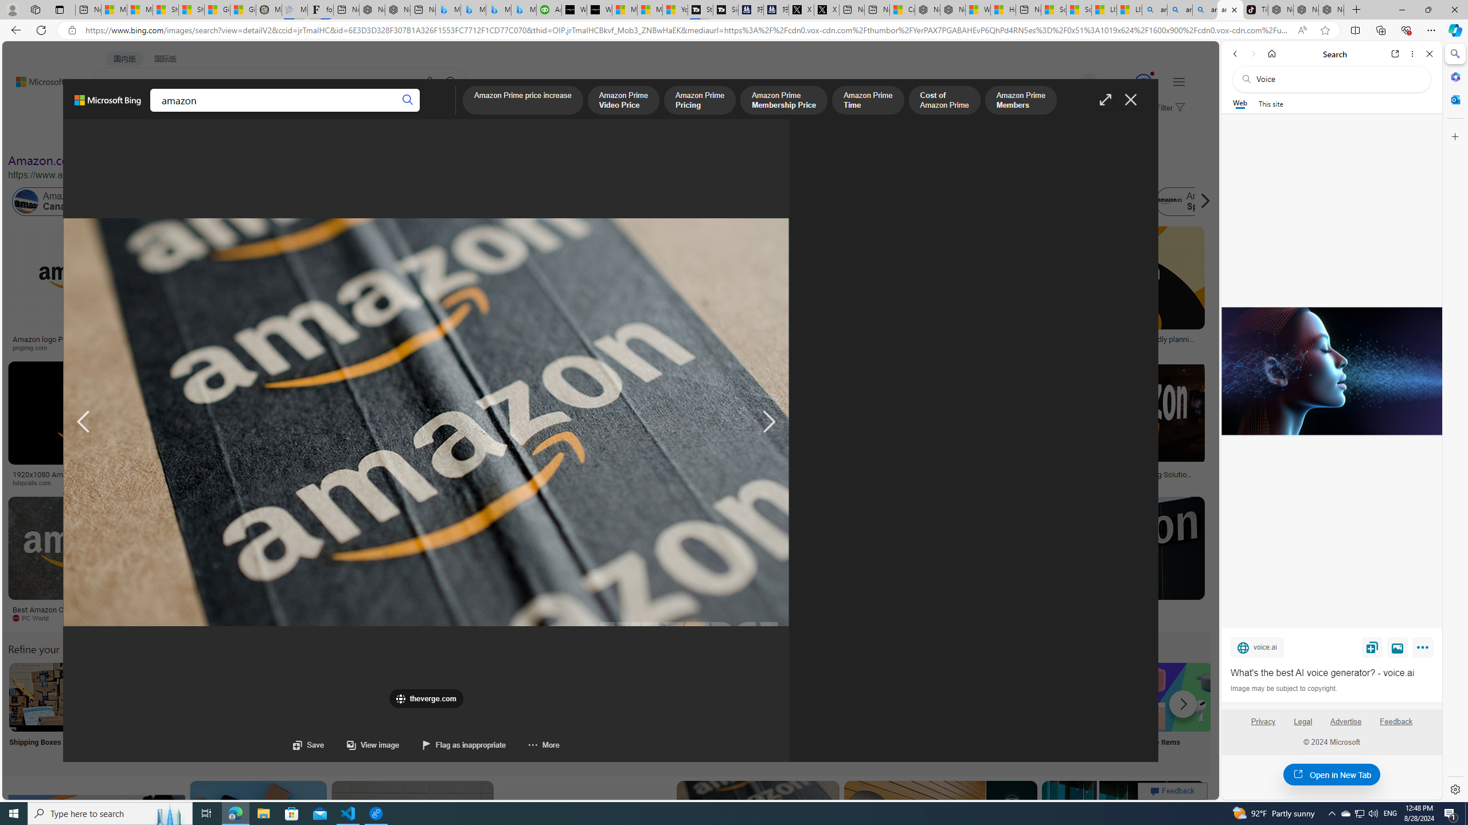 This screenshot has width=1468, height=825. Describe the element at coordinates (1169, 202) in the screenshot. I see `Amazon Spain` at that location.